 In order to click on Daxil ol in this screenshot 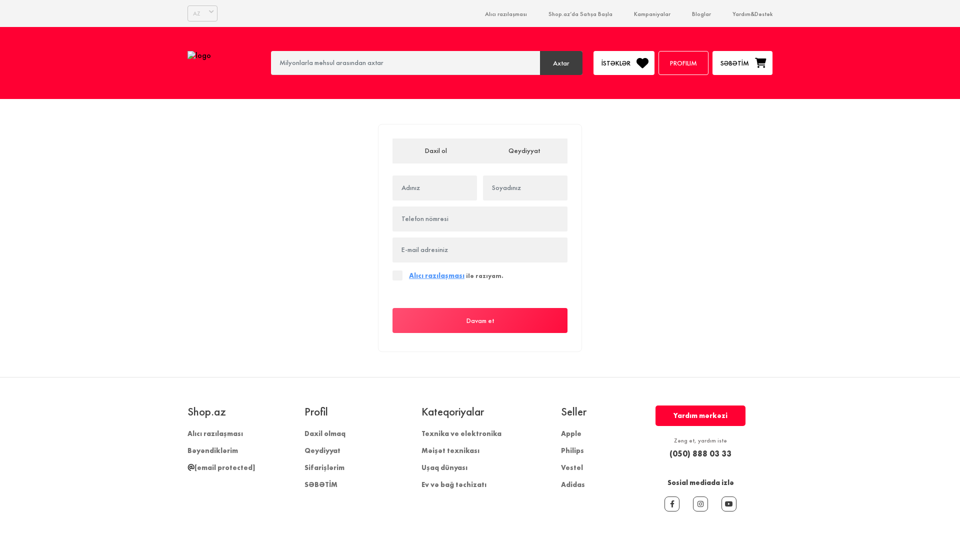, I will do `click(436, 151)`.